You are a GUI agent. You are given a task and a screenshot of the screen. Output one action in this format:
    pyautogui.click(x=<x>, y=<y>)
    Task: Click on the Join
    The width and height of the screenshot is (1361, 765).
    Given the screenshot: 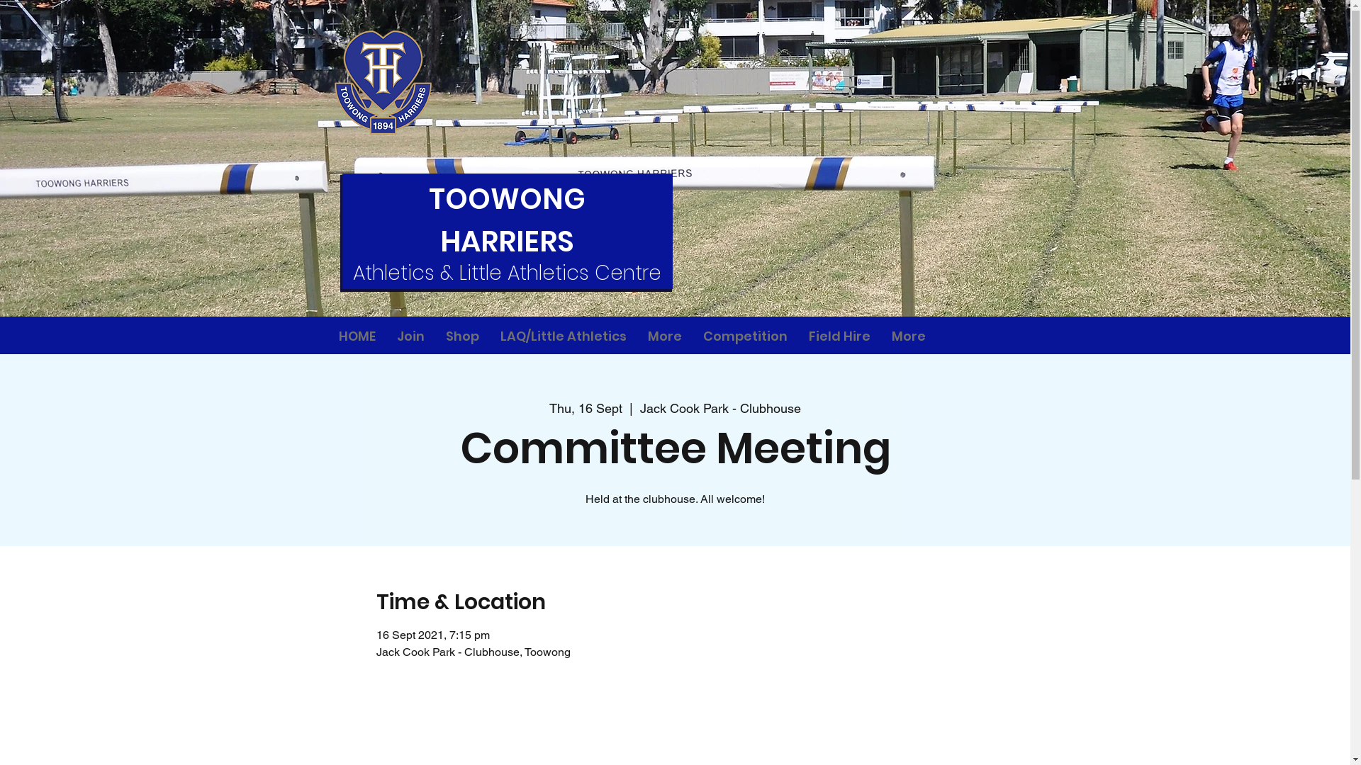 What is the action you would take?
    pyautogui.click(x=410, y=336)
    